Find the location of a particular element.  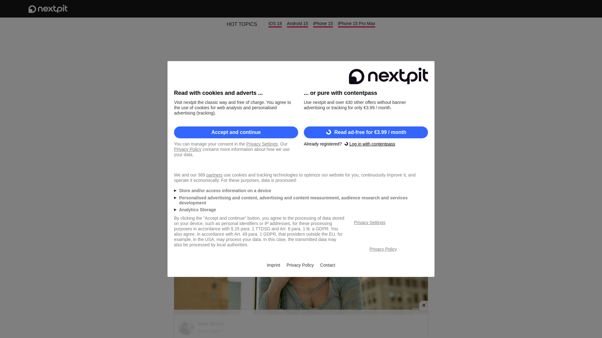

Feb 18, 2024, 7:00:00 PM is located at coordinates (406, 164).